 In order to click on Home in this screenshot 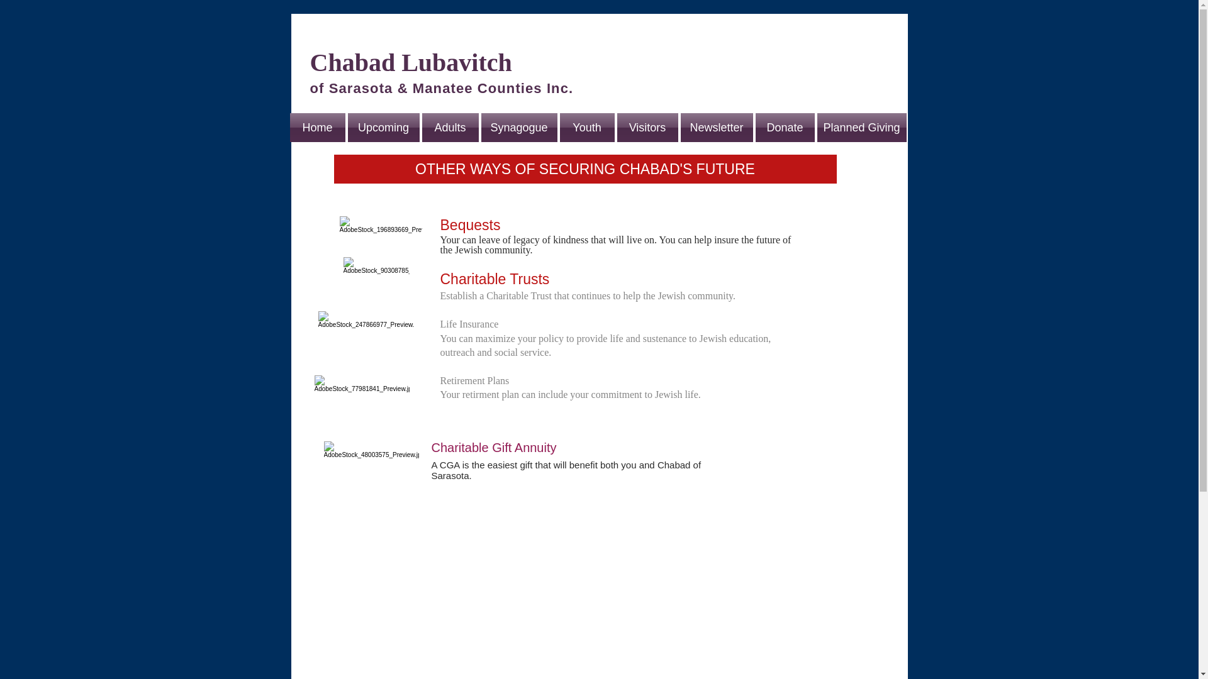, I will do `click(317, 127)`.